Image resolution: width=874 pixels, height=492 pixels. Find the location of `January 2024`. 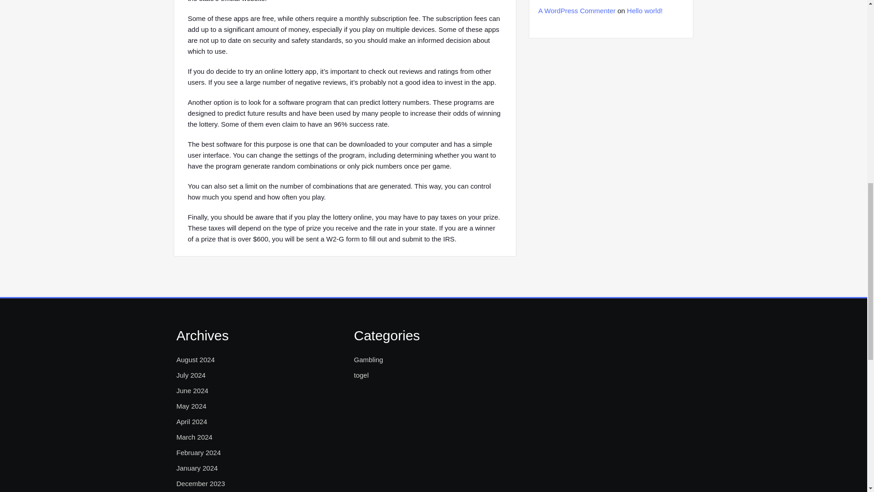

January 2024 is located at coordinates (197, 468).